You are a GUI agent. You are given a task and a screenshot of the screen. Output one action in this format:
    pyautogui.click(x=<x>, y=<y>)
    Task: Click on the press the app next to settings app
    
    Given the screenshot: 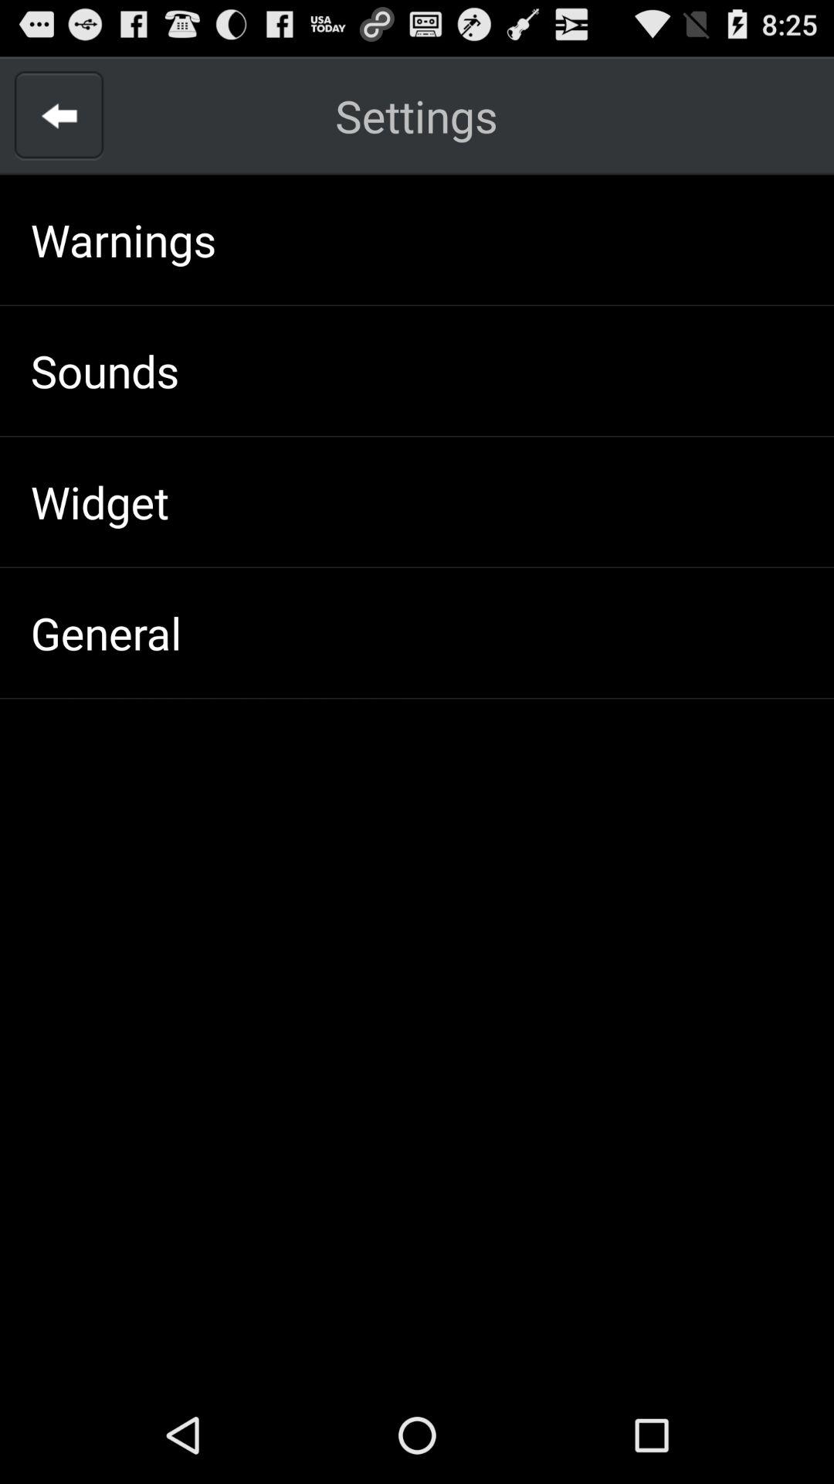 What is the action you would take?
    pyautogui.click(x=59, y=116)
    